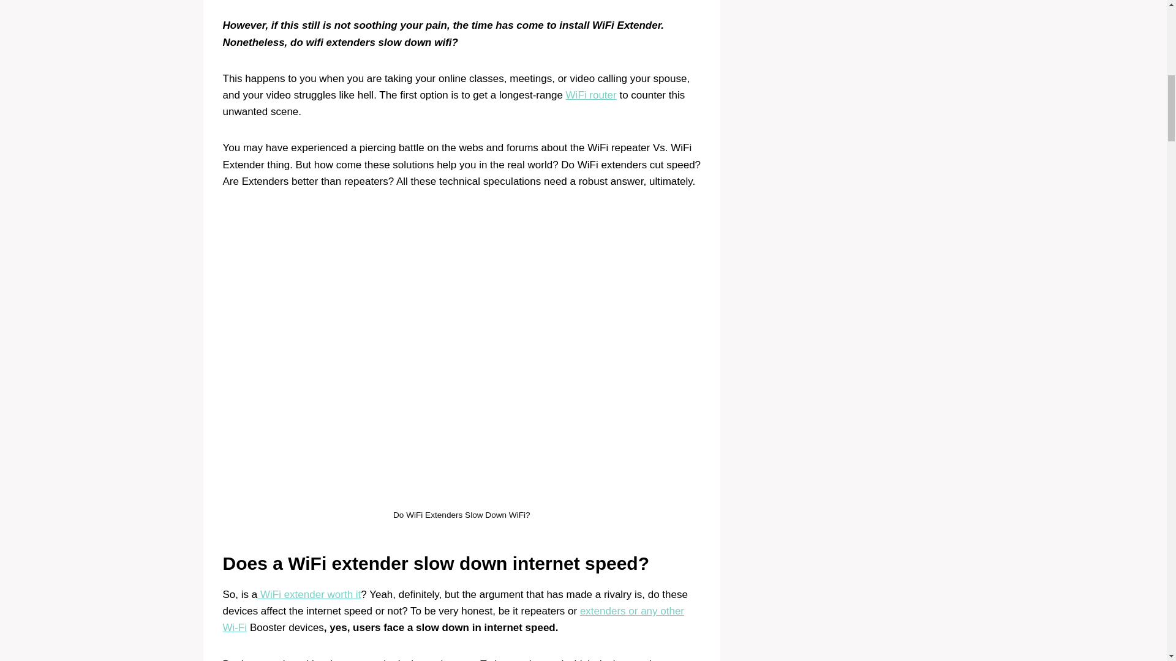  Describe the element at coordinates (453, 619) in the screenshot. I see `extenders or any other Wi-Fi` at that location.